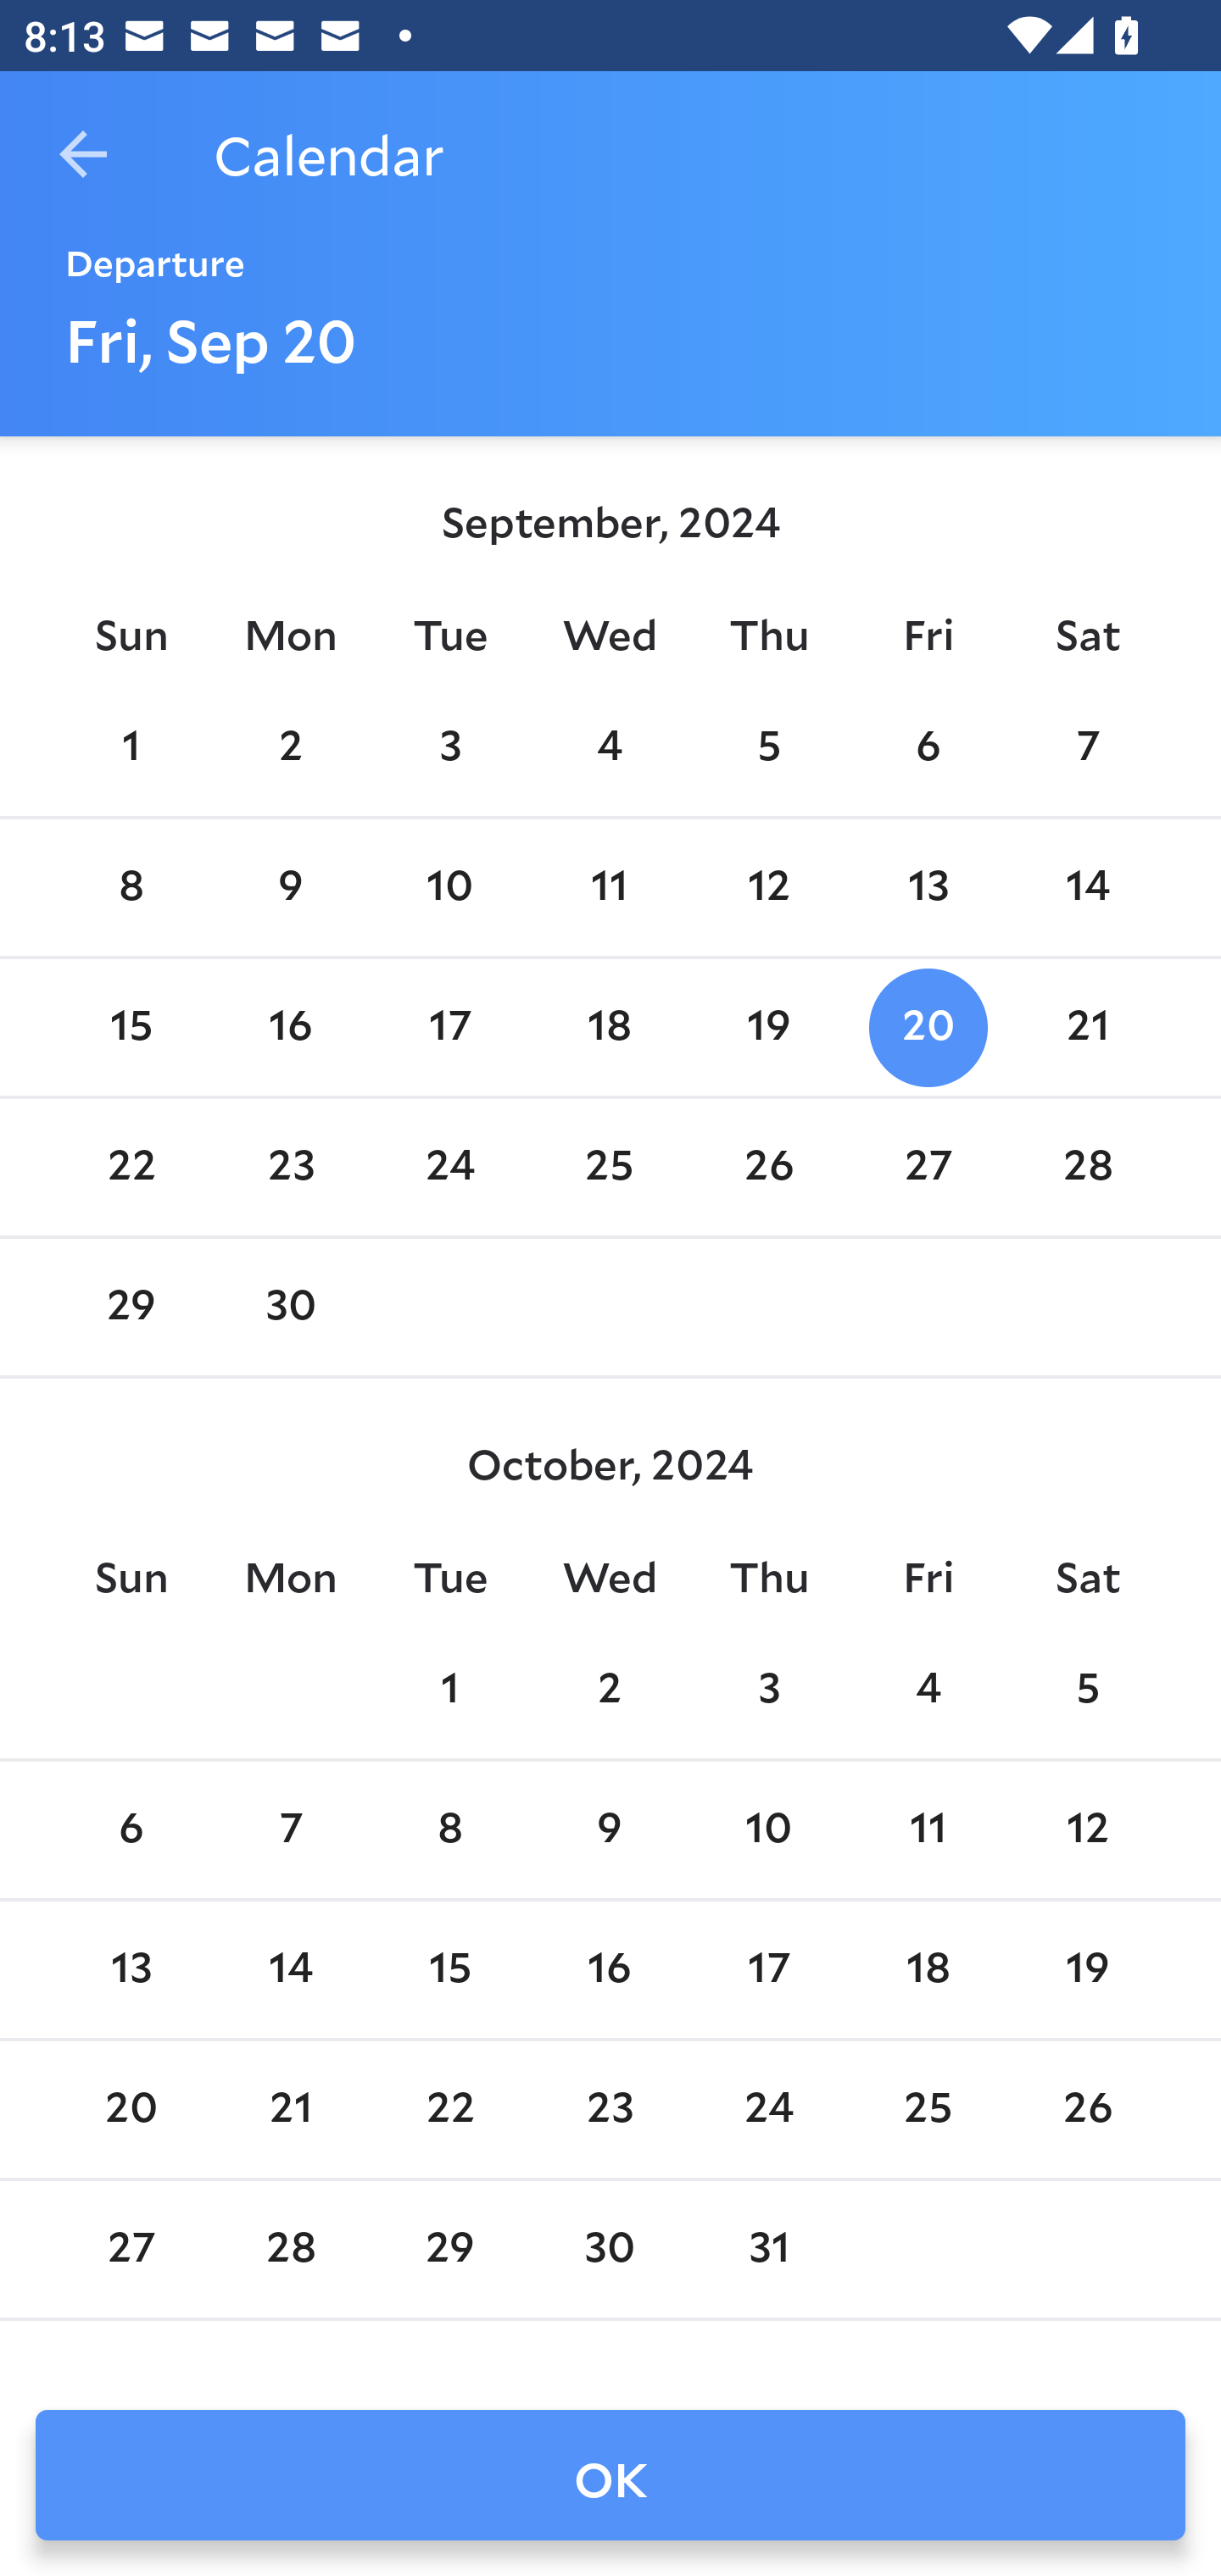 This screenshot has height=2576, width=1221. I want to click on 18, so click(610, 1027).